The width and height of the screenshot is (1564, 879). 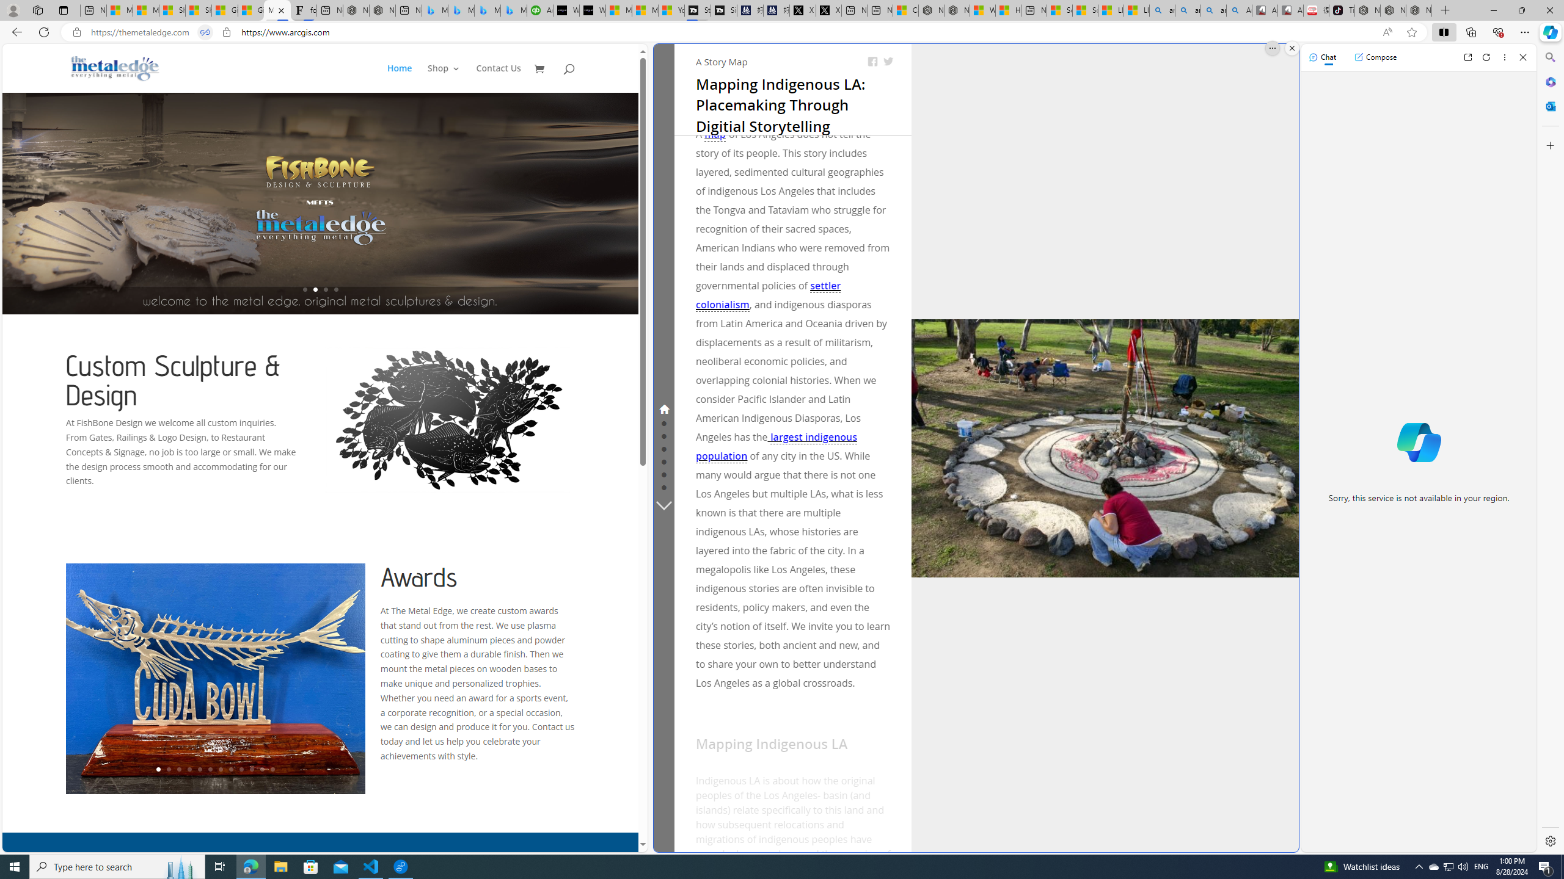 What do you see at coordinates (1323, 57) in the screenshot?
I see `Chat` at bounding box center [1323, 57].